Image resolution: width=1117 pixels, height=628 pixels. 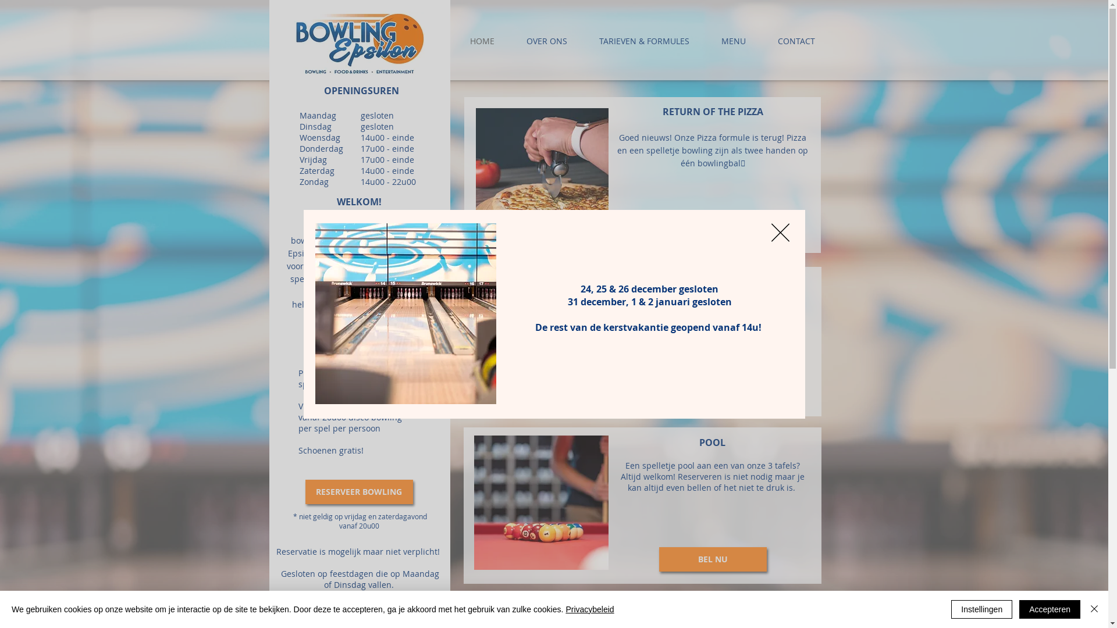 I want to click on hier, so click(x=698, y=337).